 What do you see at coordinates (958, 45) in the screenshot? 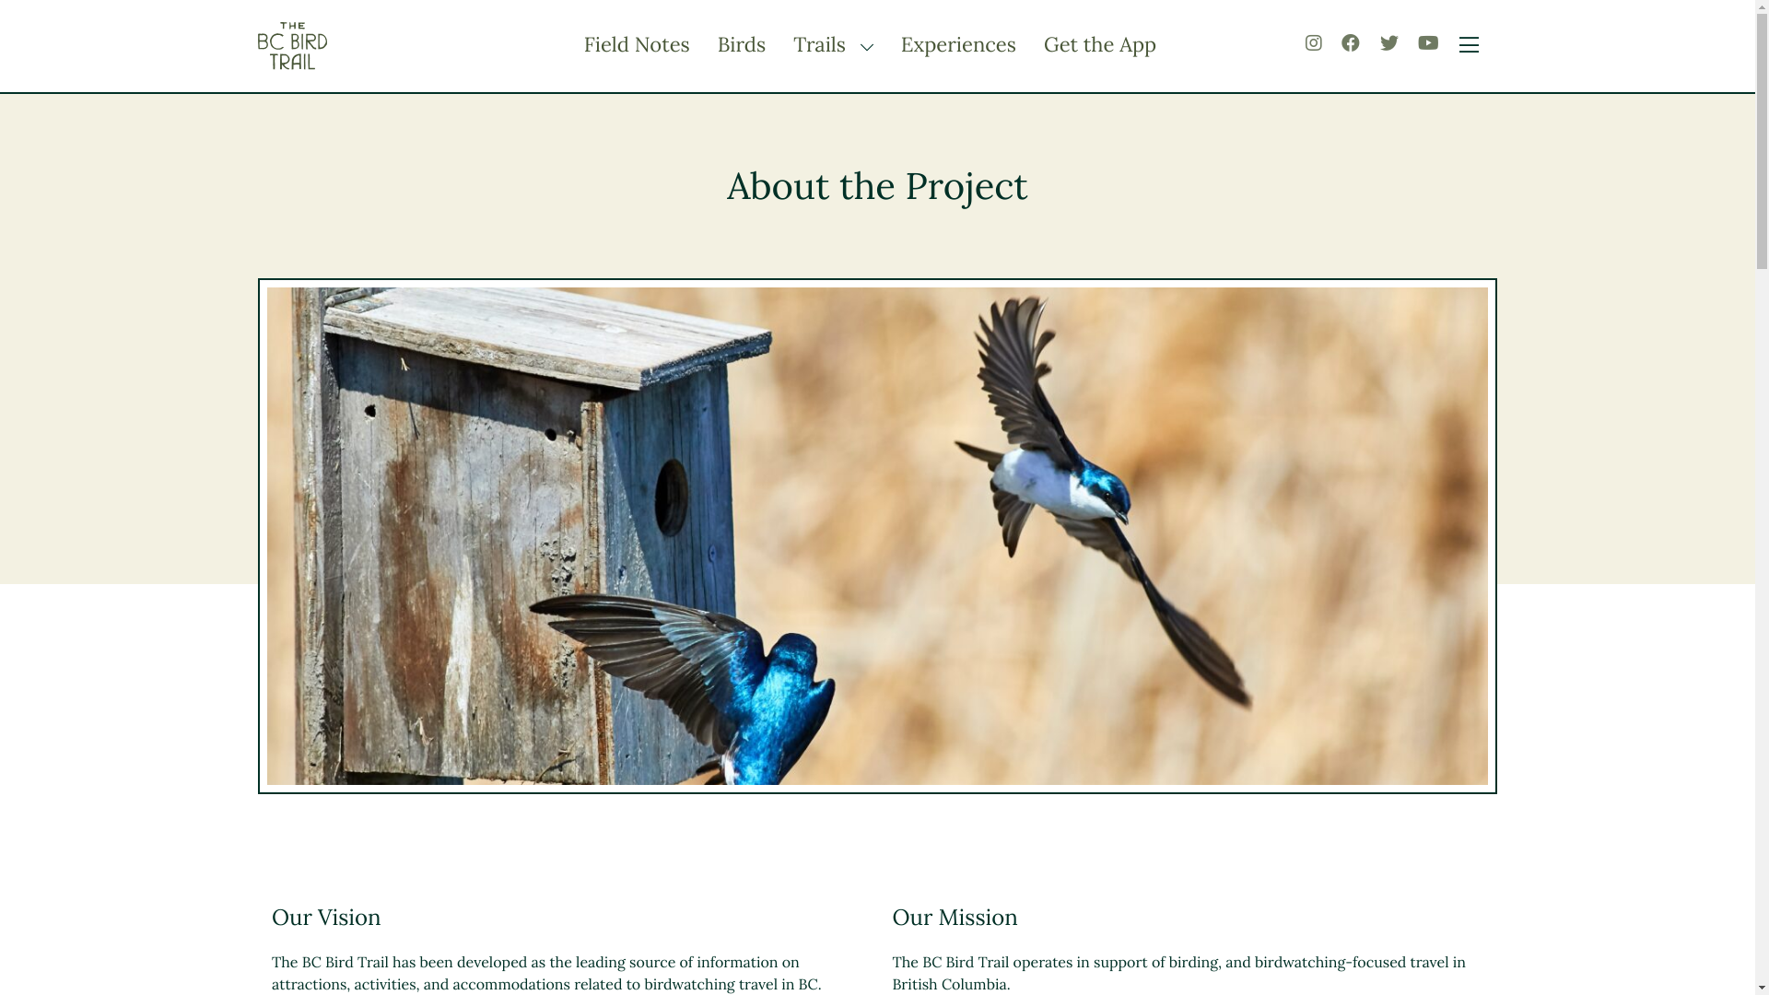
I see `Experiences` at bounding box center [958, 45].